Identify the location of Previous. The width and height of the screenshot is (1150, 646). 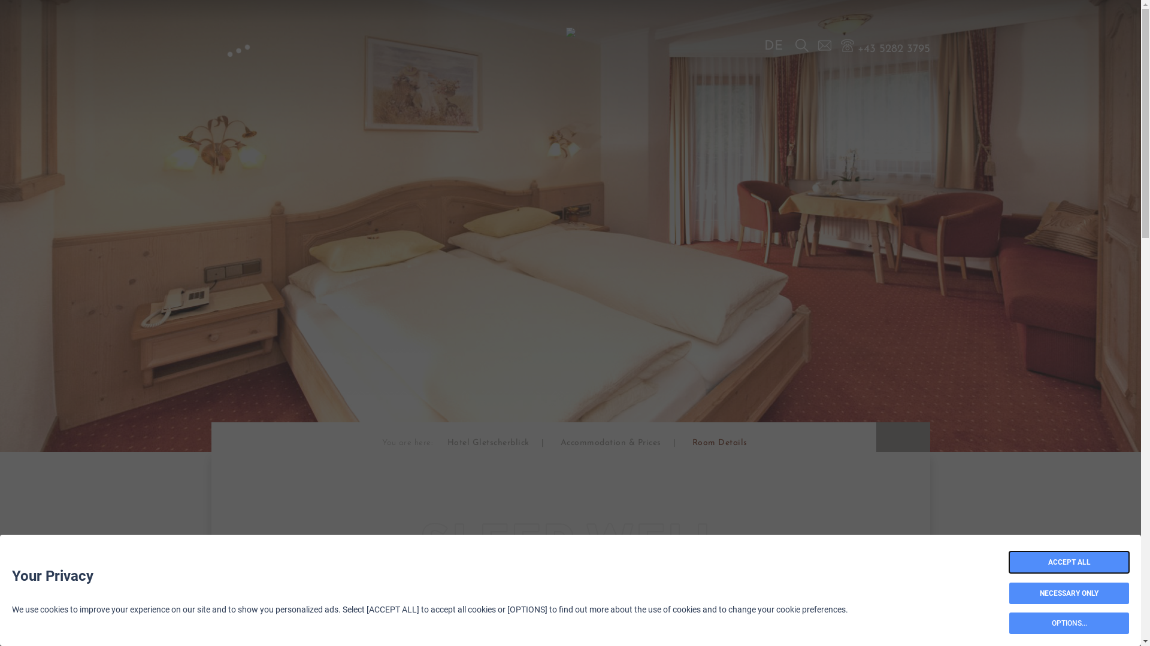
(888, 438).